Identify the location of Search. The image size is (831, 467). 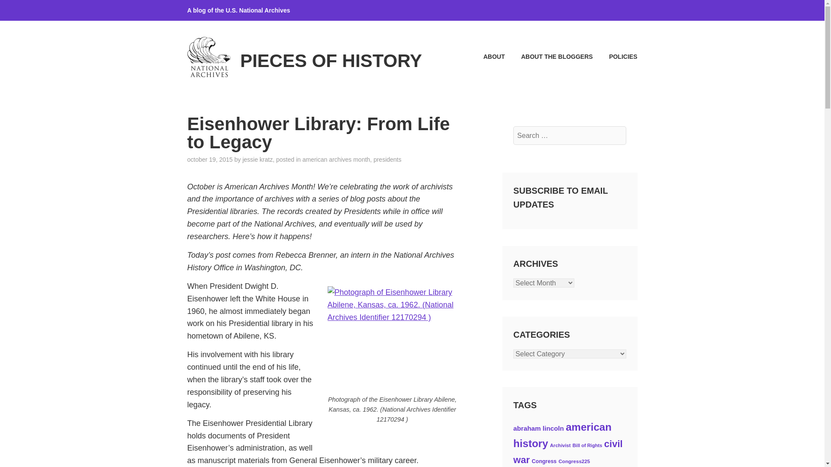
(28, 10).